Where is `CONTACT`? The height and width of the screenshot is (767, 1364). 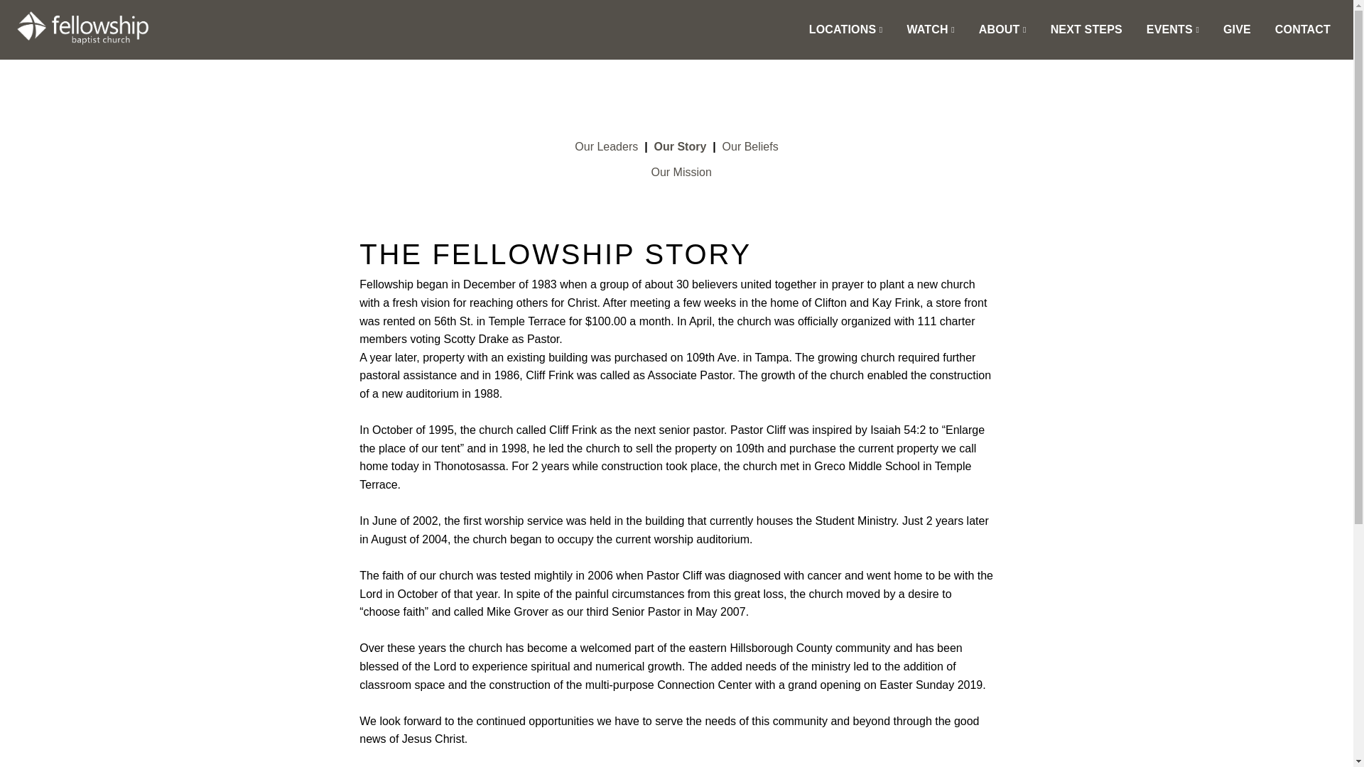 CONTACT is located at coordinates (1302, 29).